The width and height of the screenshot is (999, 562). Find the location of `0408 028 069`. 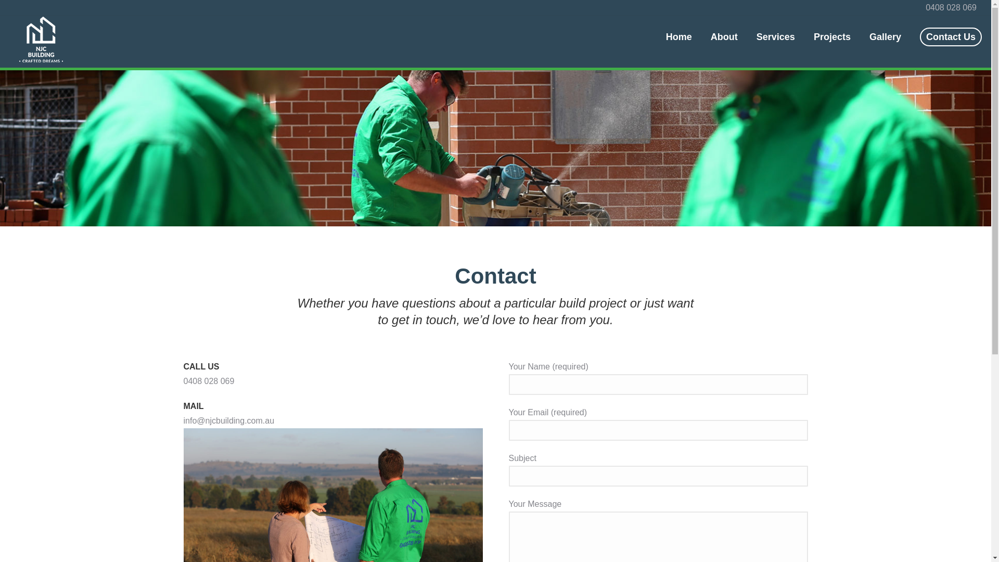

0408 028 069 is located at coordinates (951, 7).